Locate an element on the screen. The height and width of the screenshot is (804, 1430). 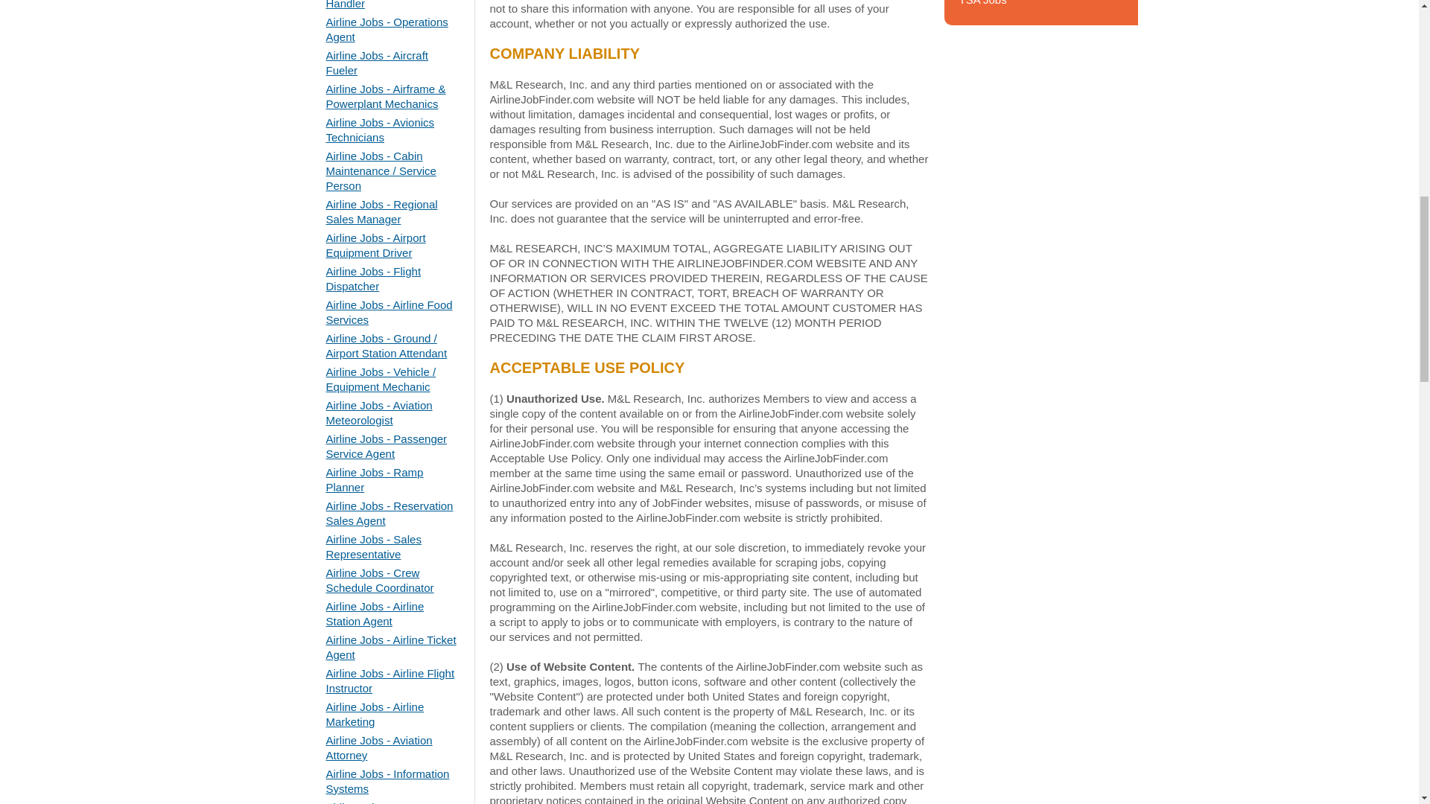
Airline Jobs - Operations Agent is located at coordinates (387, 29).